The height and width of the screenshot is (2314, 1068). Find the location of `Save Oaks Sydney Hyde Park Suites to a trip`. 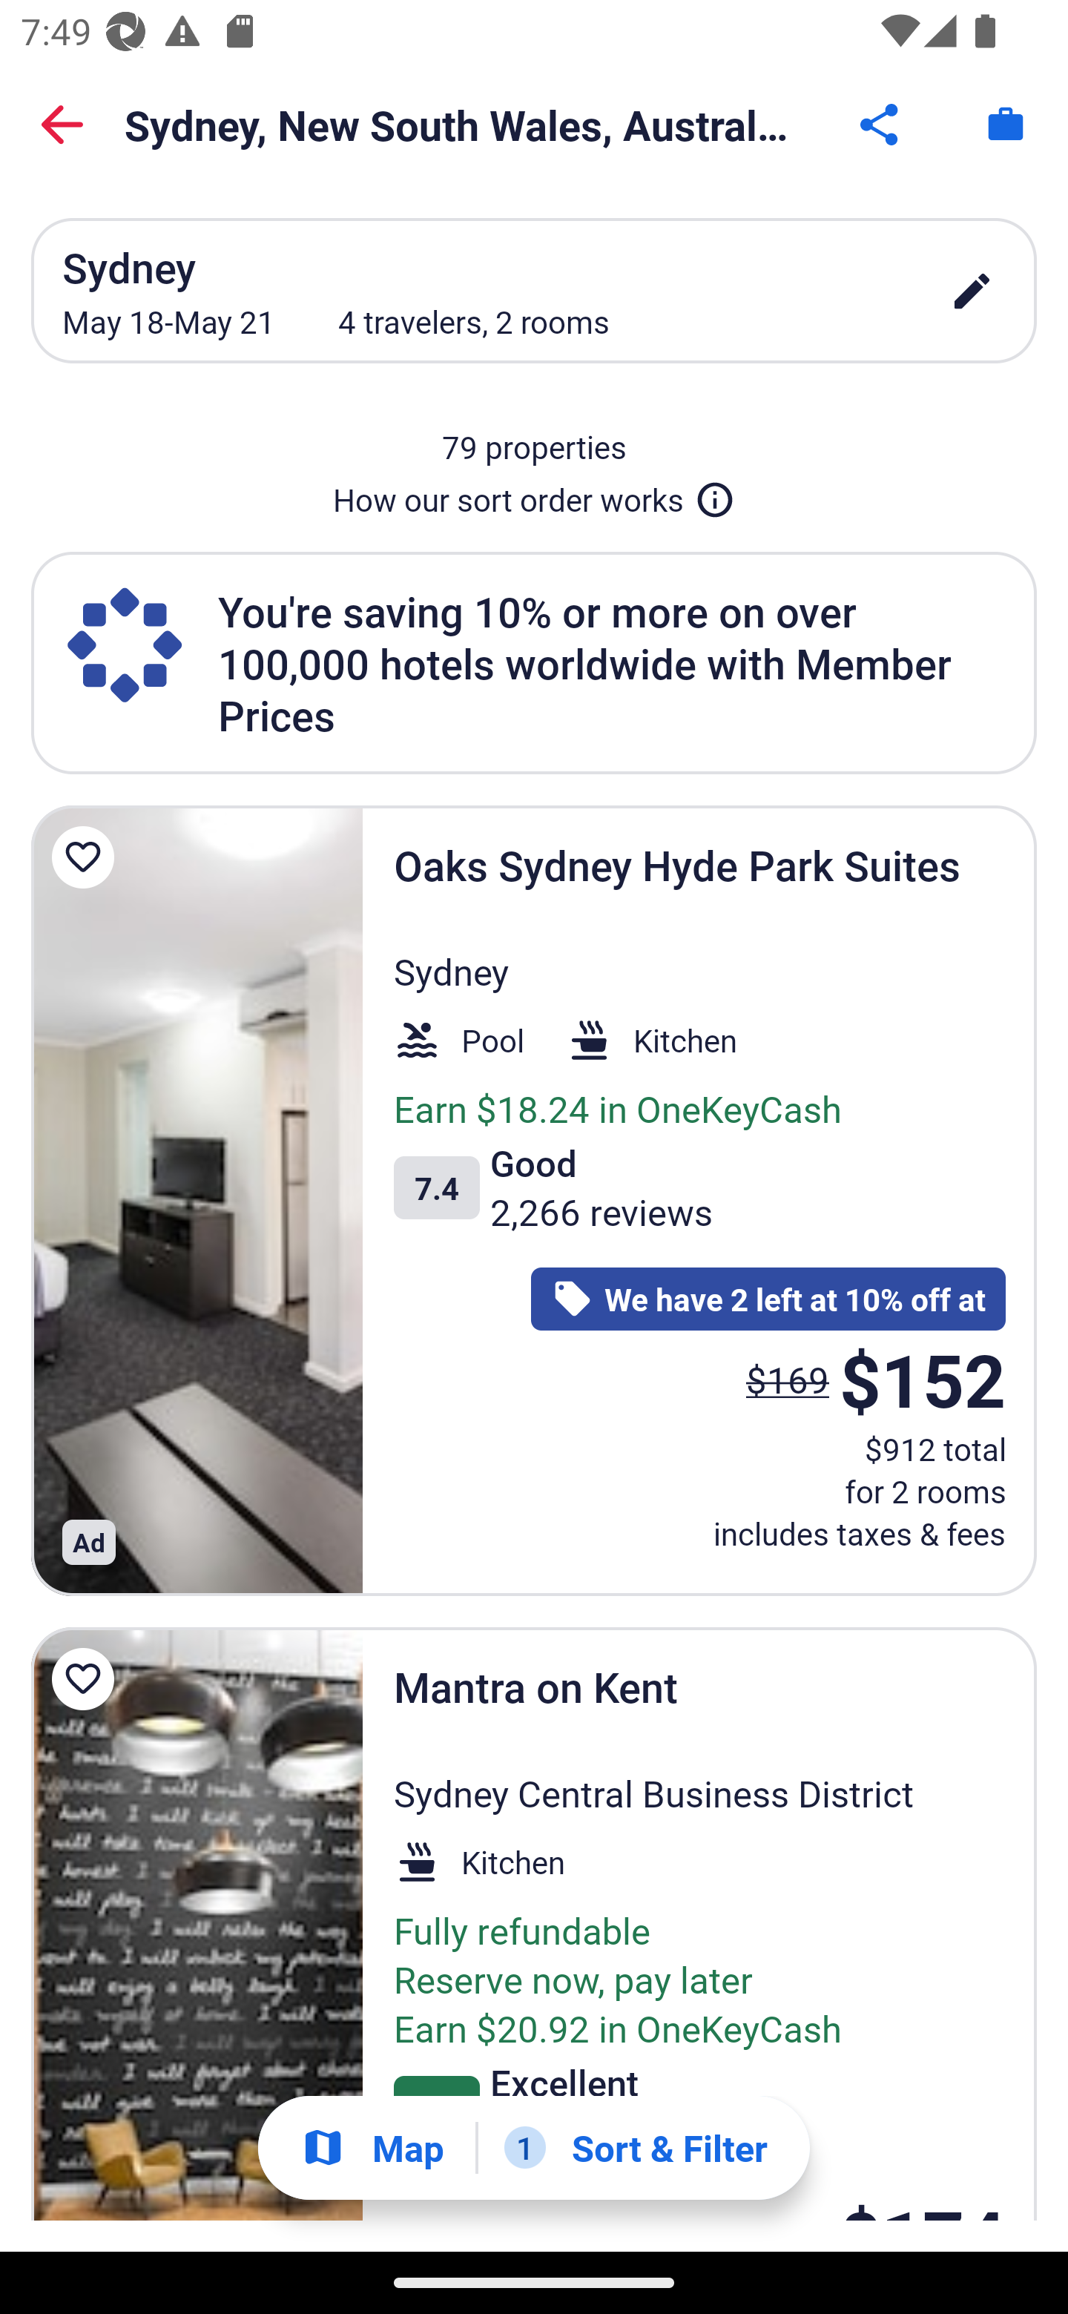

Save Oaks Sydney Hyde Park Suites to a trip is located at coordinates (88, 857).